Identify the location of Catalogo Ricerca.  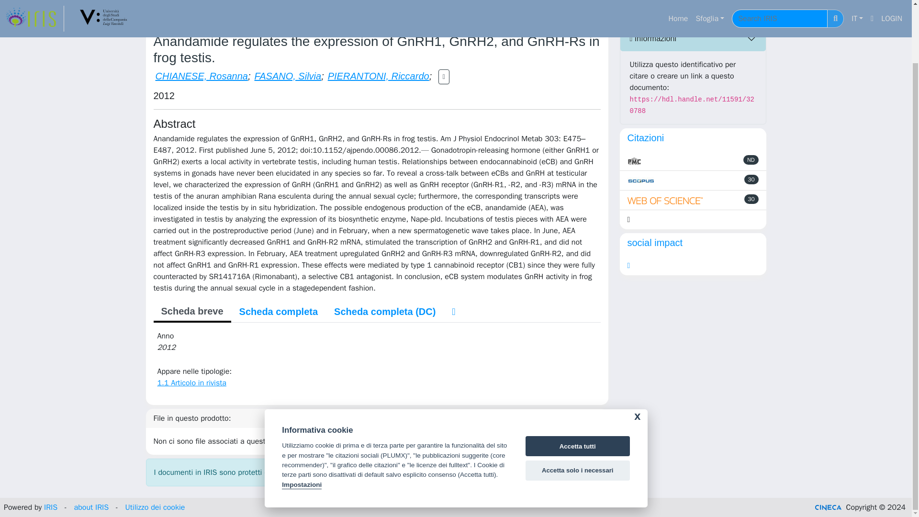
(199, 12).